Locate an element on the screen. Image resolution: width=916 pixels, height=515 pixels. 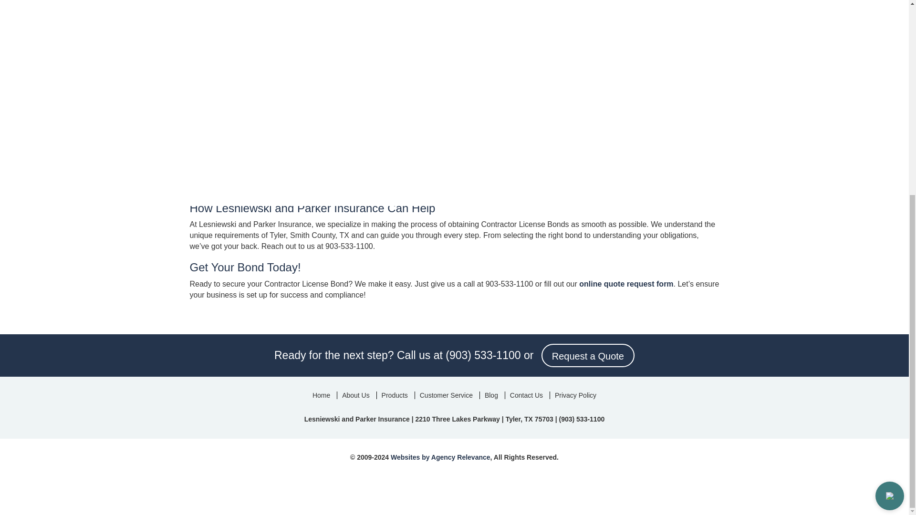
Home is located at coordinates (322, 395).